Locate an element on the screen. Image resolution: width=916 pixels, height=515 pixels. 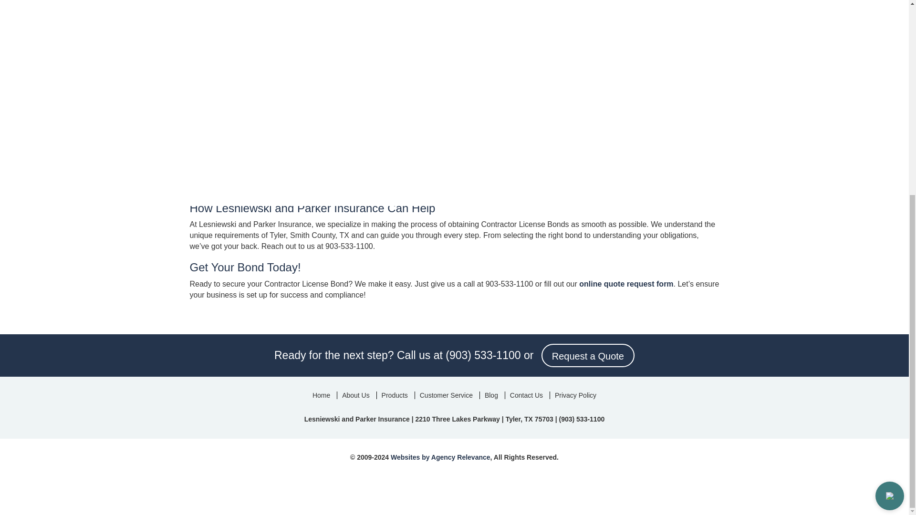
Home is located at coordinates (322, 395).